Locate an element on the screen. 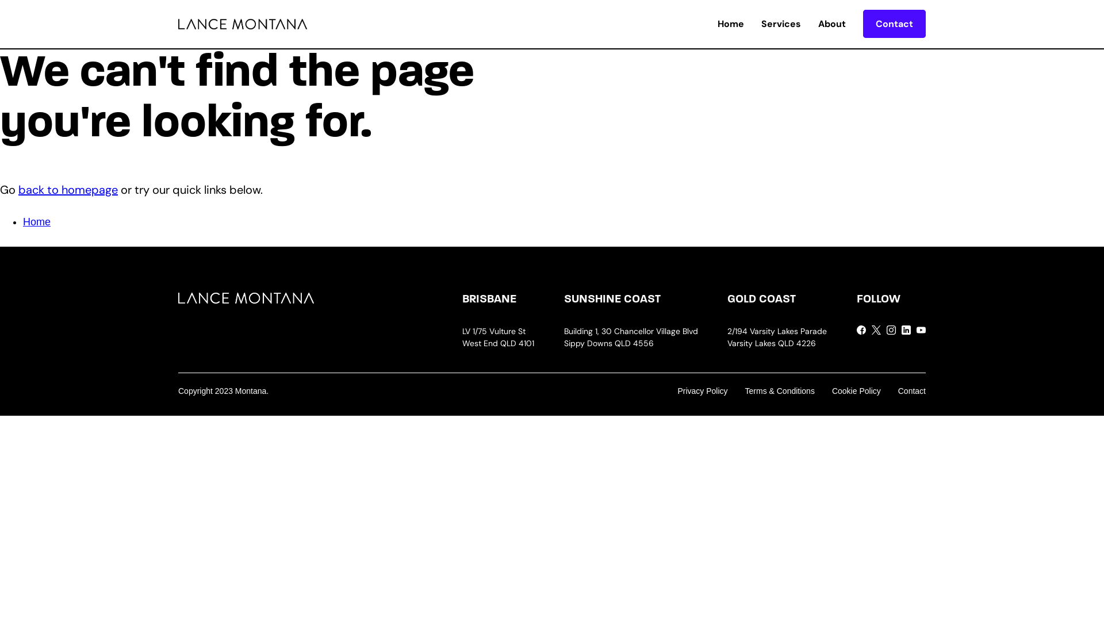  back to homepage is located at coordinates (68, 190).